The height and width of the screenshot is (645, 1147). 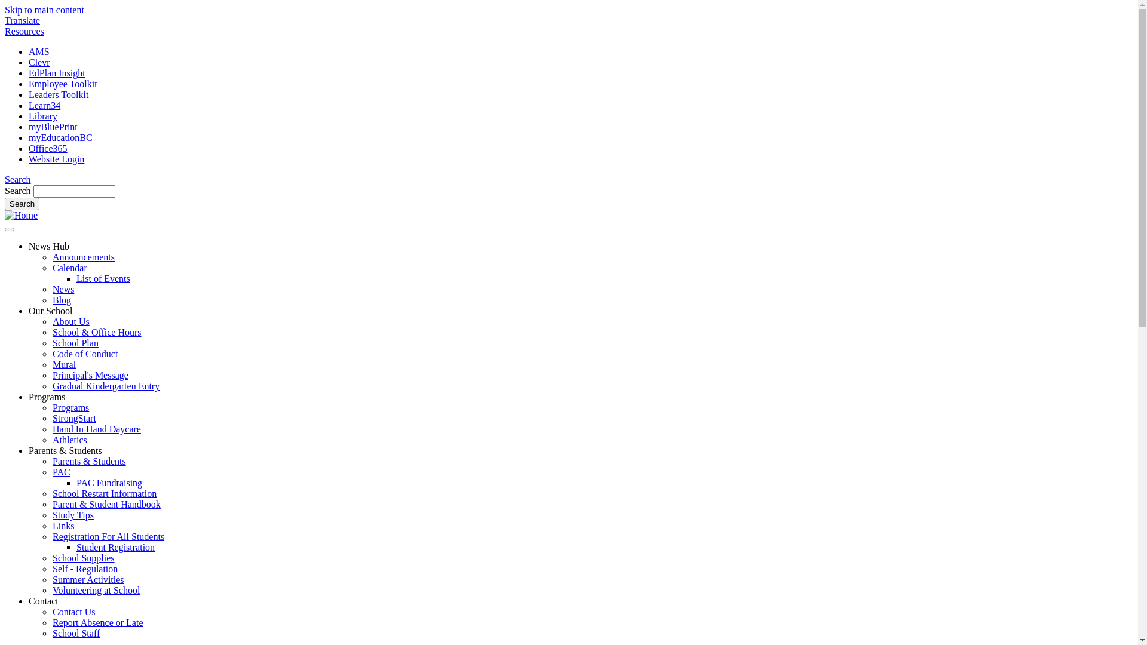 What do you see at coordinates (70, 440) in the screenshot?
I see `Athletics` at bounding box center [70, 440].